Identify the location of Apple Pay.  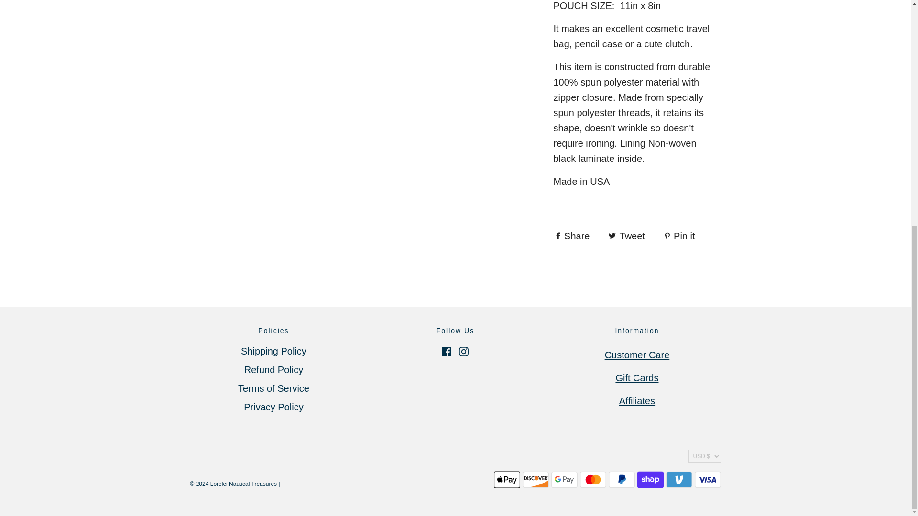
(506, 479).